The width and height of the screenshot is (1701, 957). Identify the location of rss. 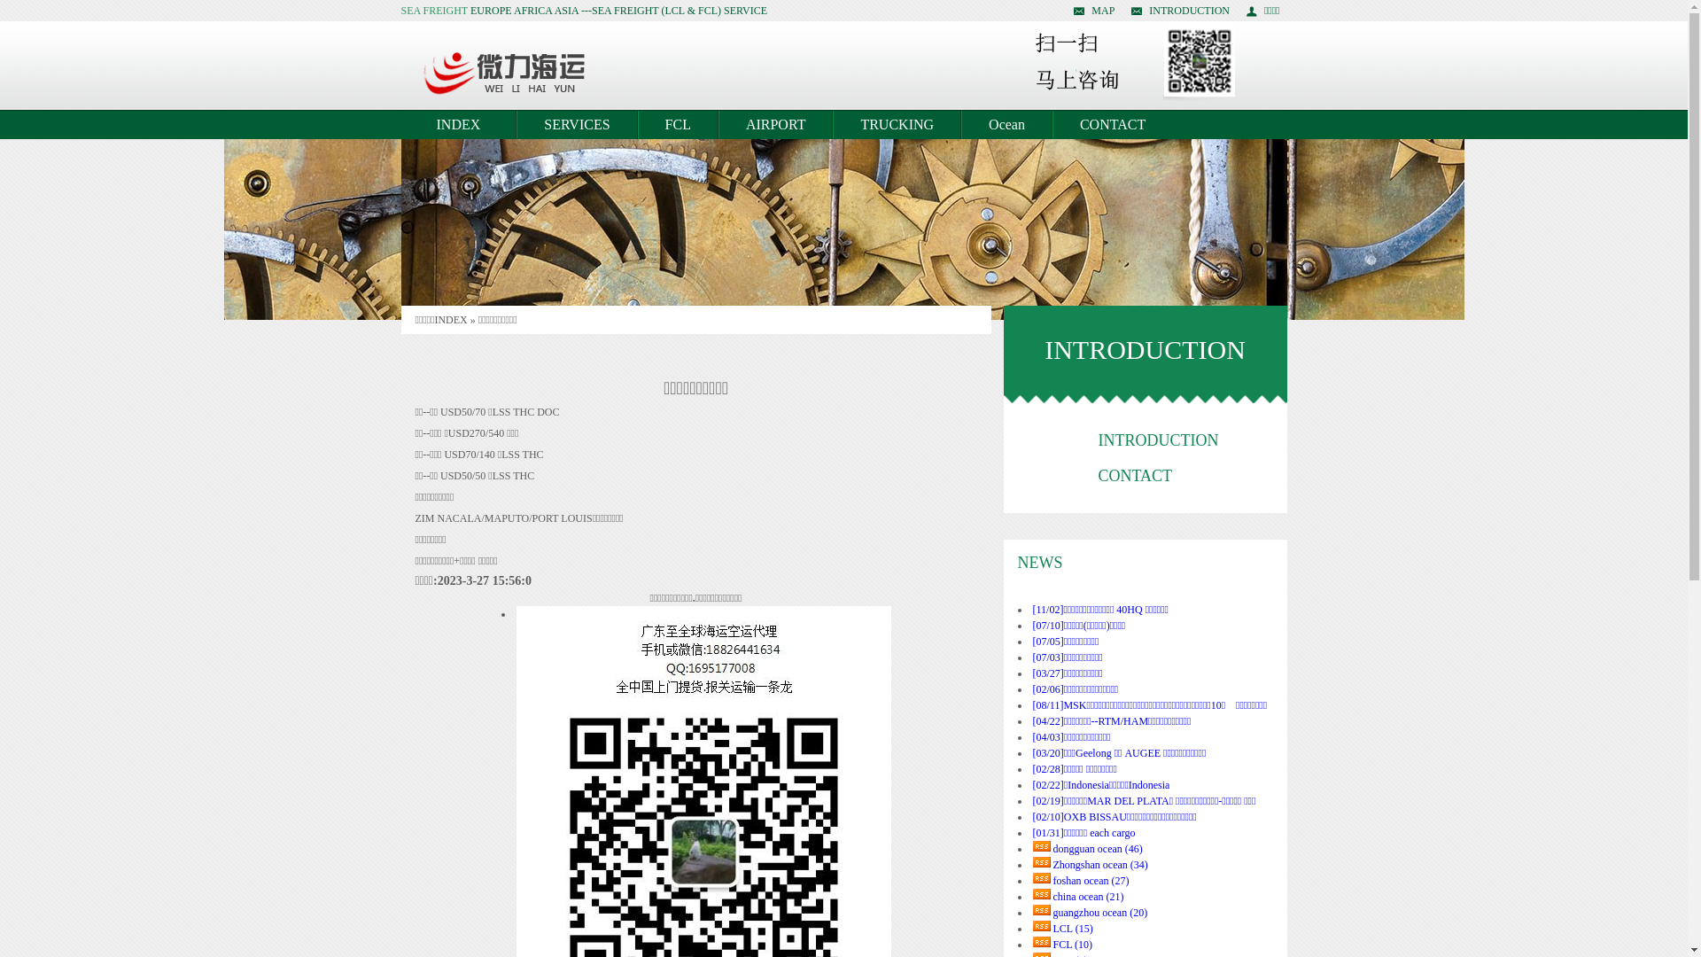
(1042, 862).